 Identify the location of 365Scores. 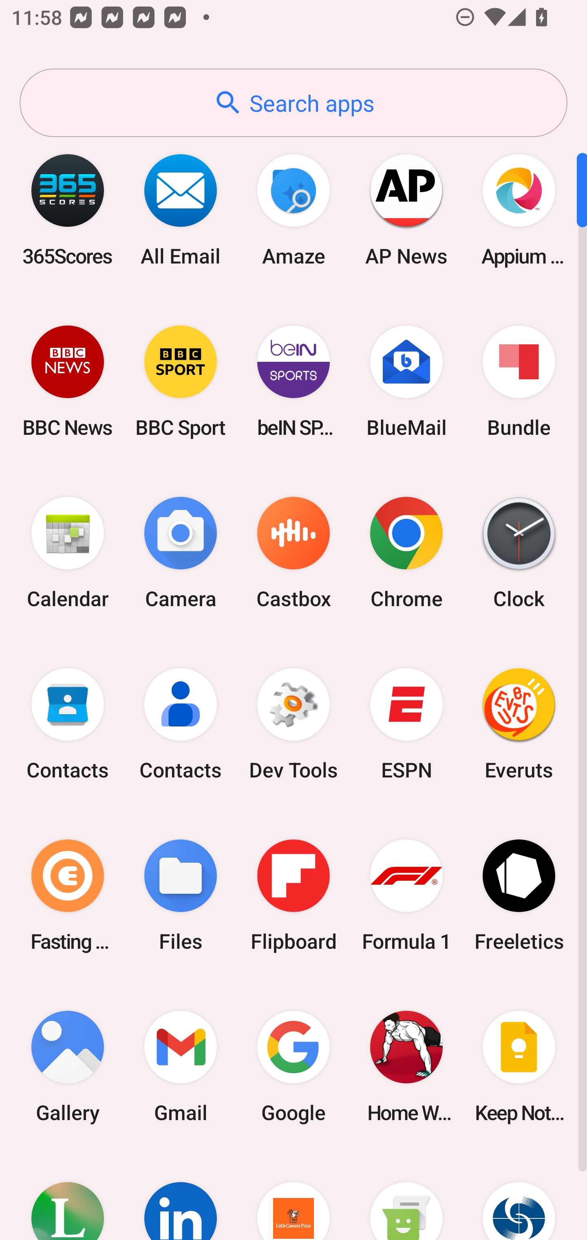
(68, 210).